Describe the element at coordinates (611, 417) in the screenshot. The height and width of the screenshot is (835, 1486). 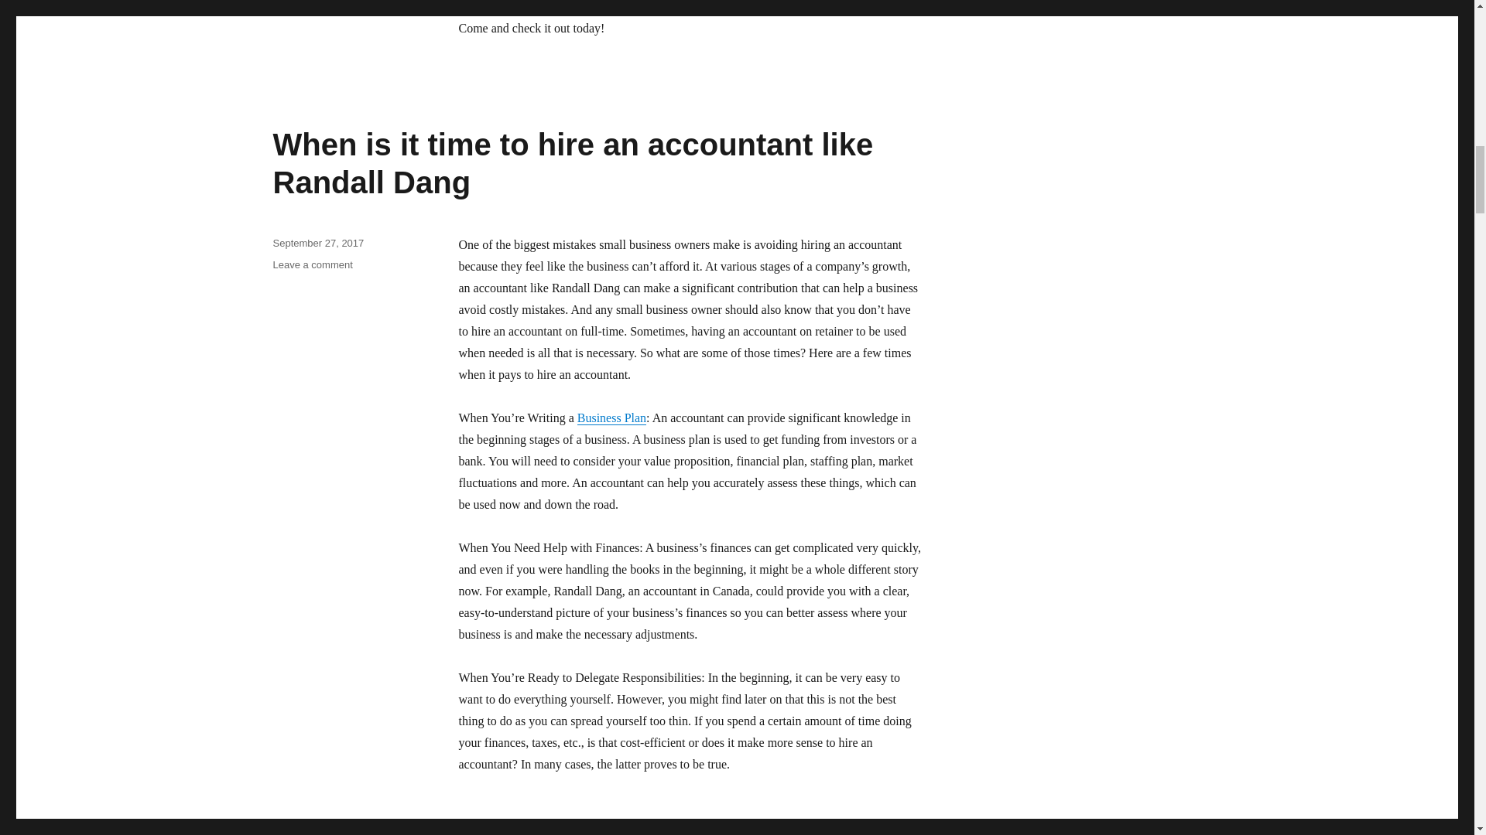
I see `Business Plan` at that location.